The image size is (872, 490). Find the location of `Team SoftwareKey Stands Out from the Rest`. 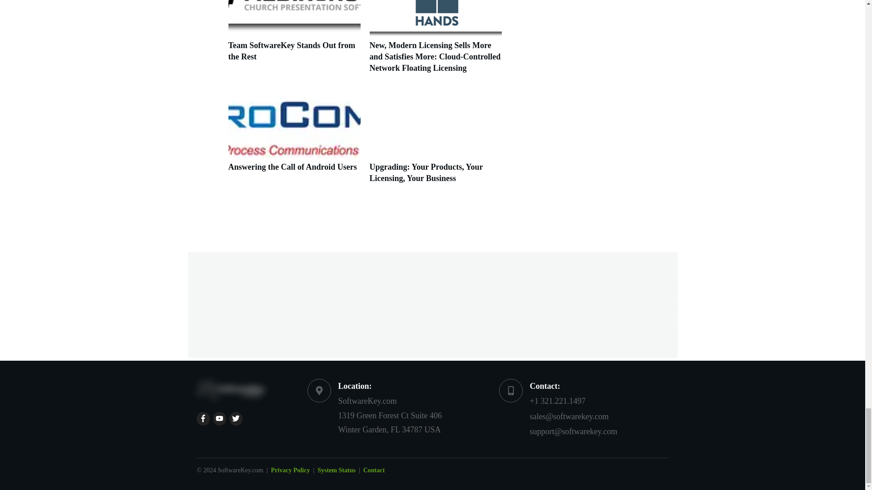

Team SoftwareKey Stands Out from the Rest is located at coordinates (291, 51).